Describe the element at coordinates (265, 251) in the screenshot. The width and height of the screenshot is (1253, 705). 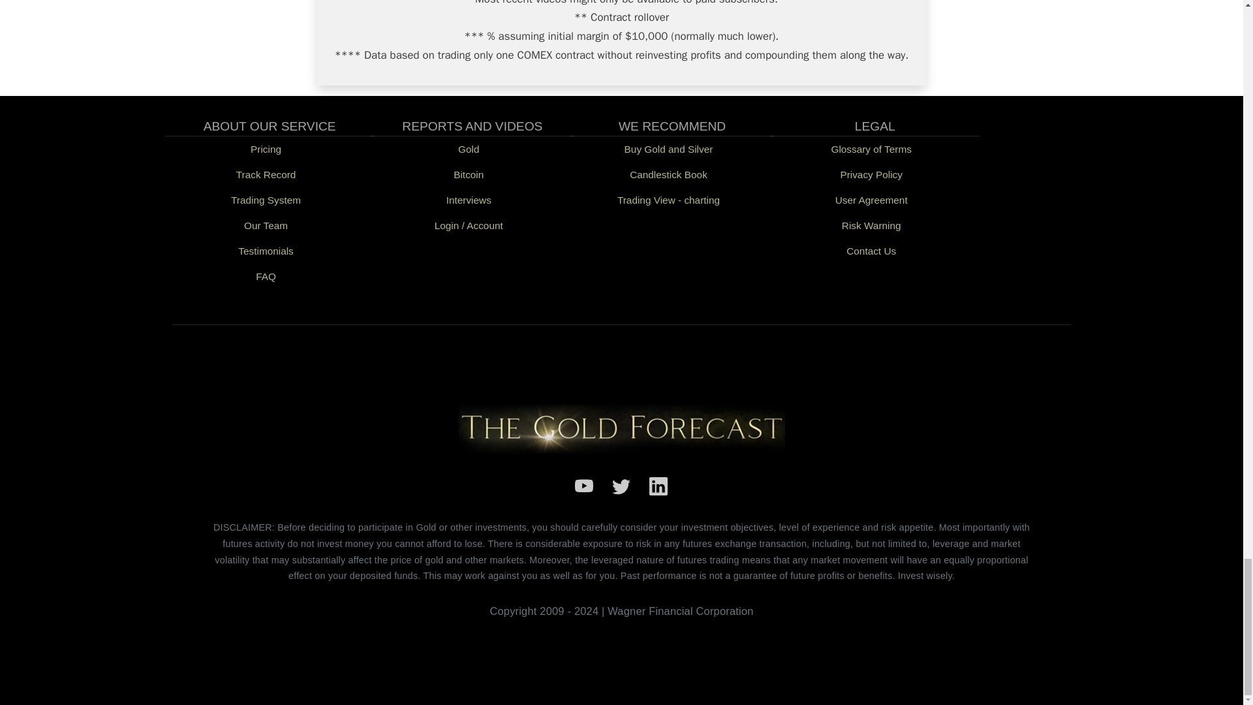
I see `See what other people have to say about The Gold Forecast` at that location.